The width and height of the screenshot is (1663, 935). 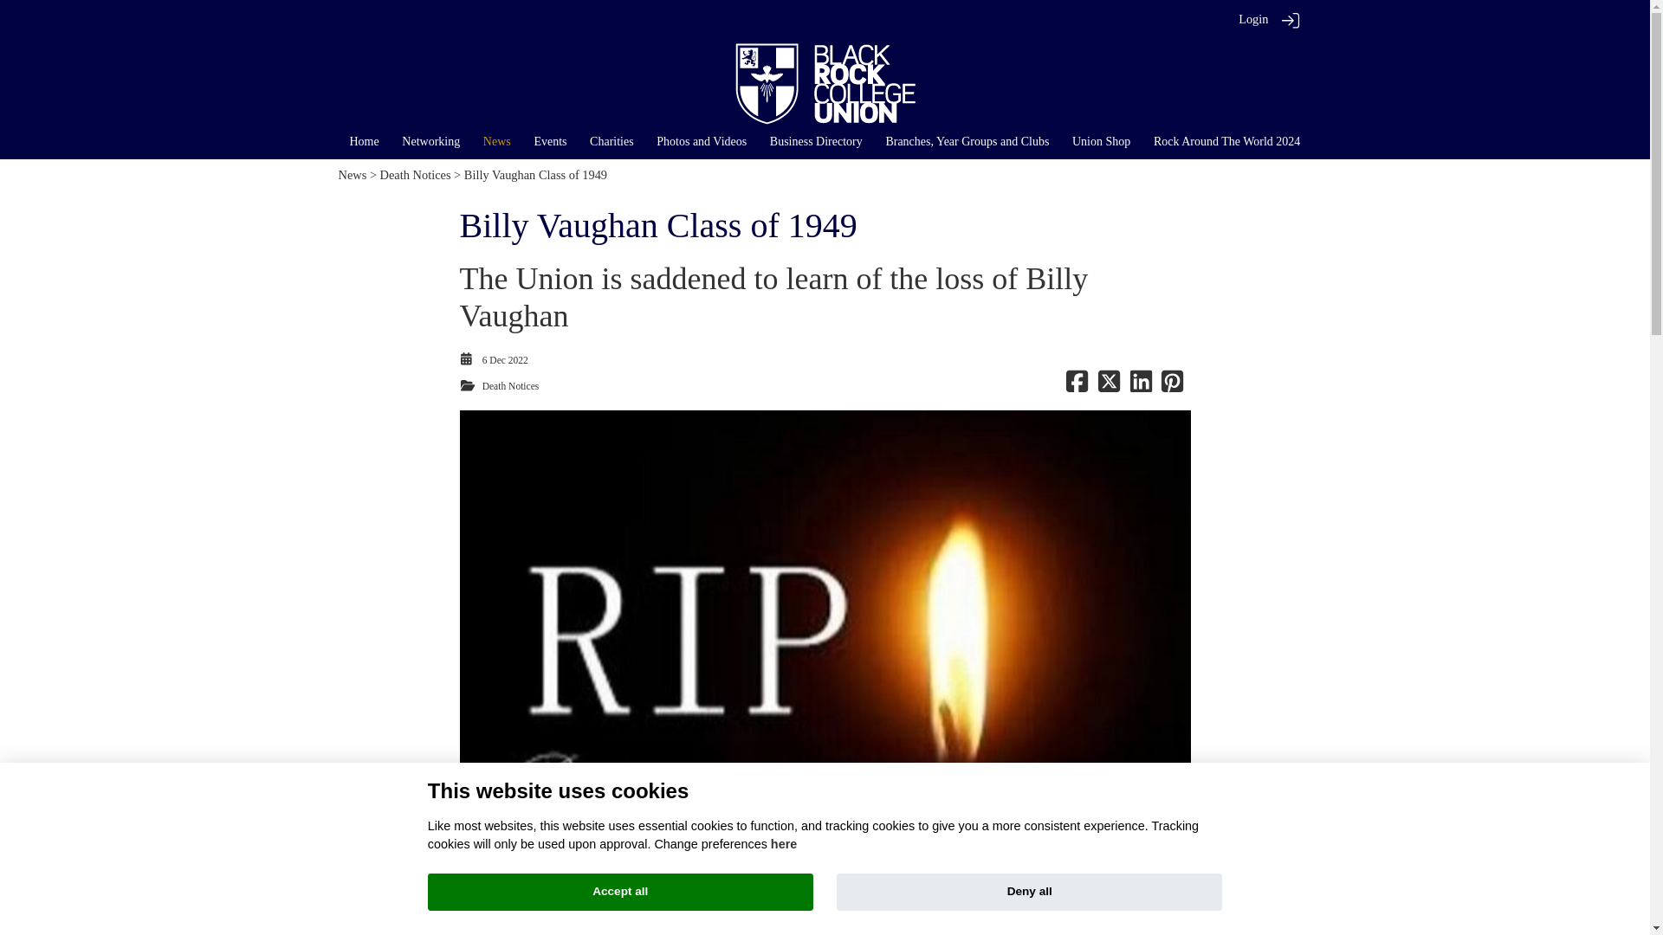 What do you see at coordinates (1109, 386) in the screenshot?
I see `Share on Twitter` at bounding box center [1109, 386].